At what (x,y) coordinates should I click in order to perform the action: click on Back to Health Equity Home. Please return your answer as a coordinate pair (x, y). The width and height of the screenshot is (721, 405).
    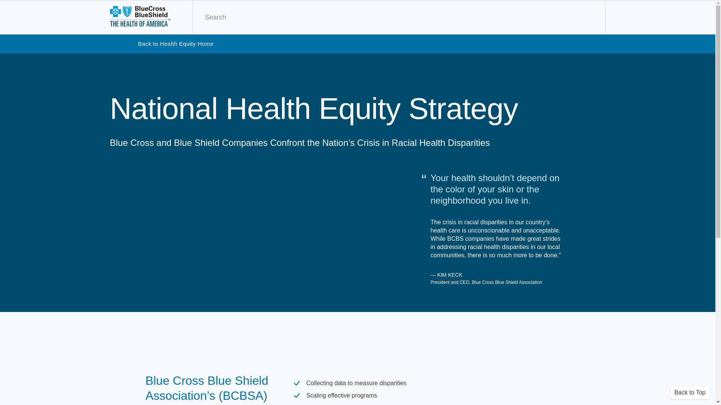
    Looking at the image, I should click on (176, 43).